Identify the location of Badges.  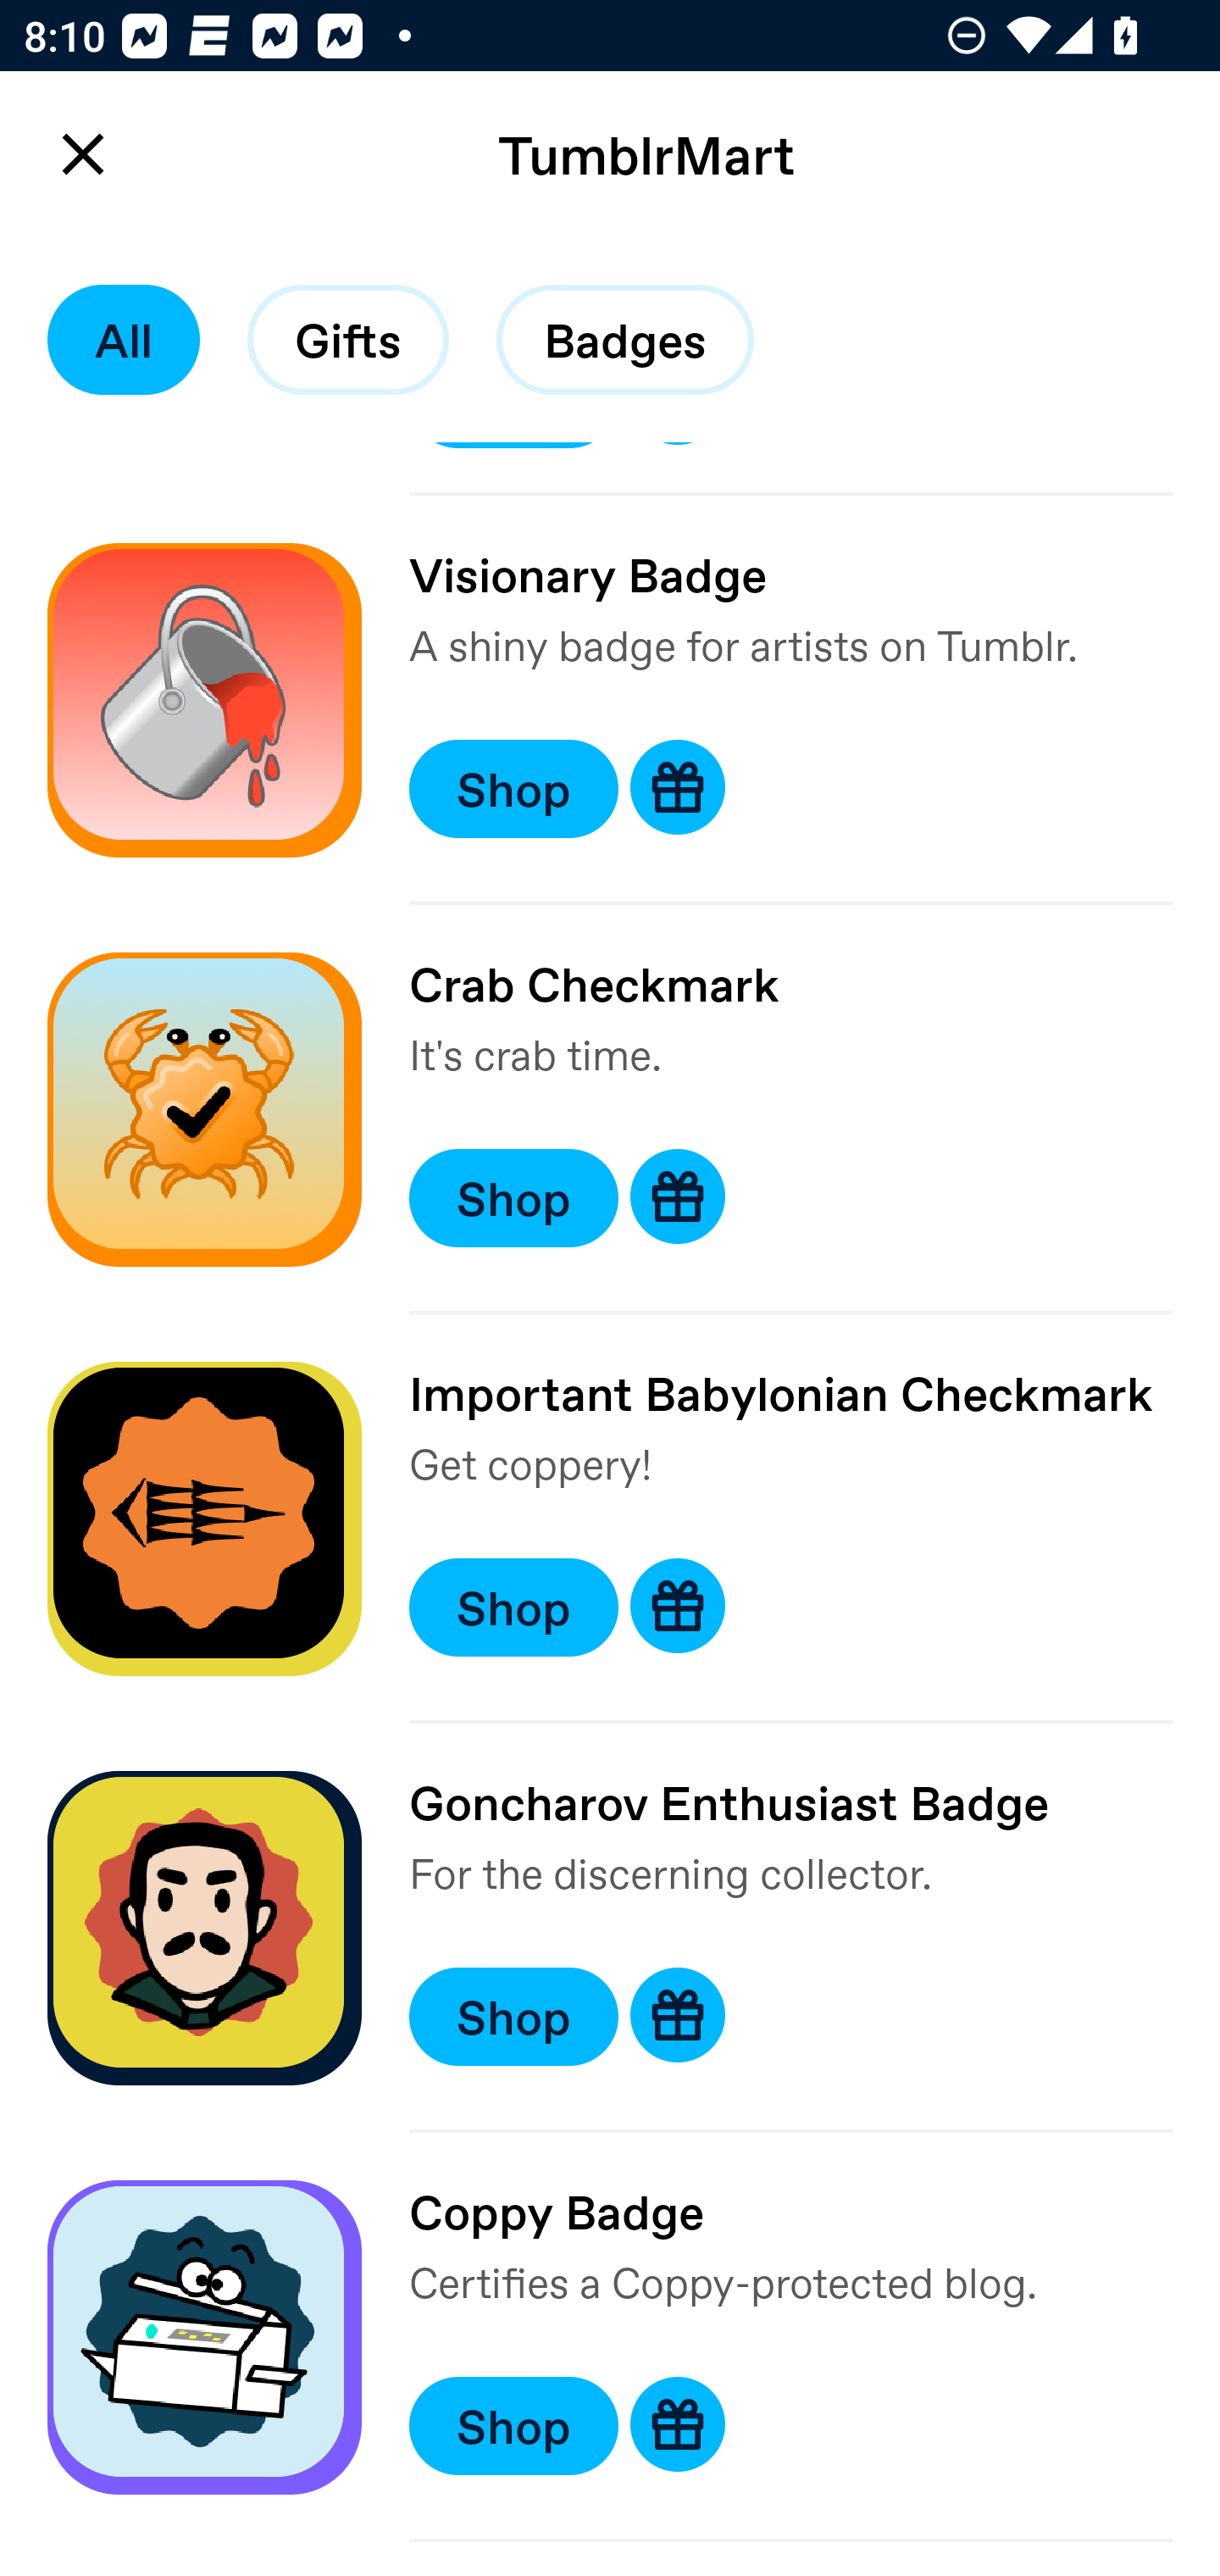
(625, 340).